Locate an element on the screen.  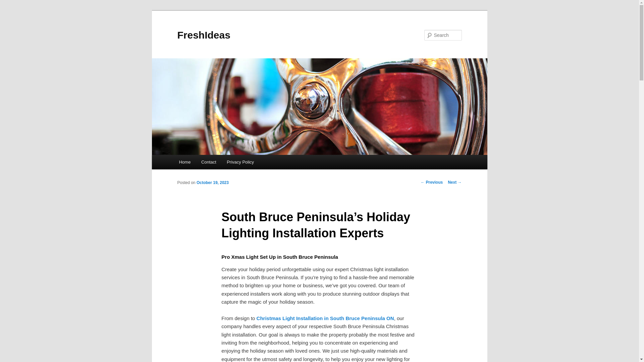
October 19, 2023 is located at coordinates (212, 182).